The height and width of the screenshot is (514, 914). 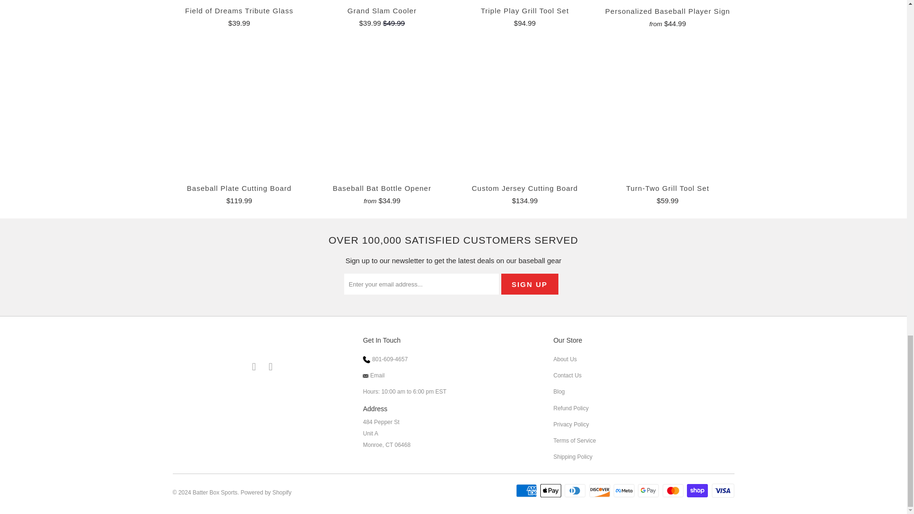 I want to click on Meta Pay, so click(x=625, y=491).